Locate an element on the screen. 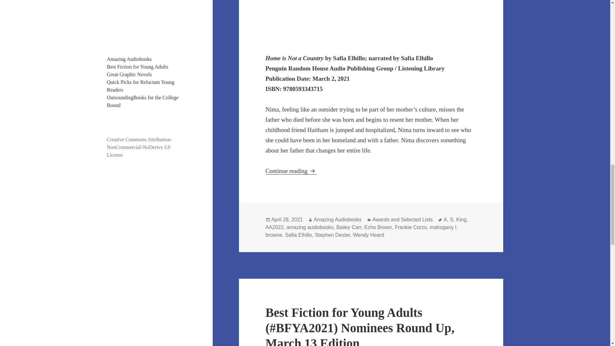 The image size is (615, 346). Great Graphic Novels is located at coordinates (129, 74).